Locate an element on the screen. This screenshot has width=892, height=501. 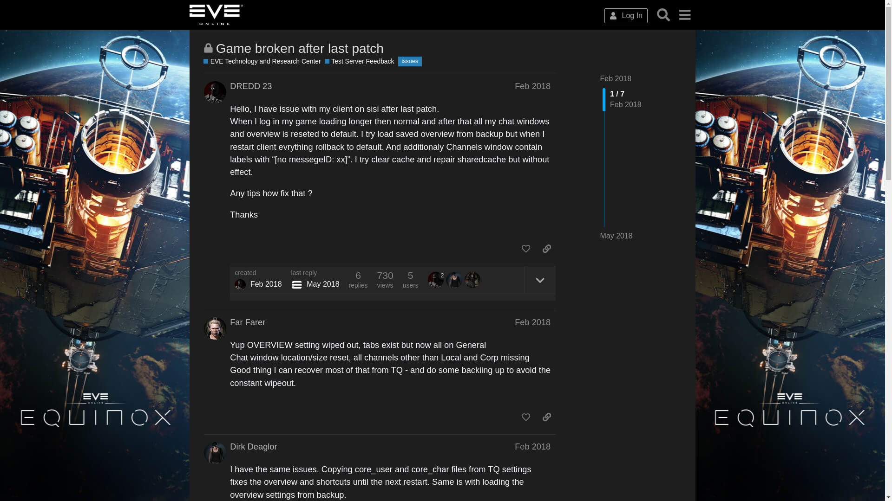
Jump to the first post is located at coordinates (616, 78).